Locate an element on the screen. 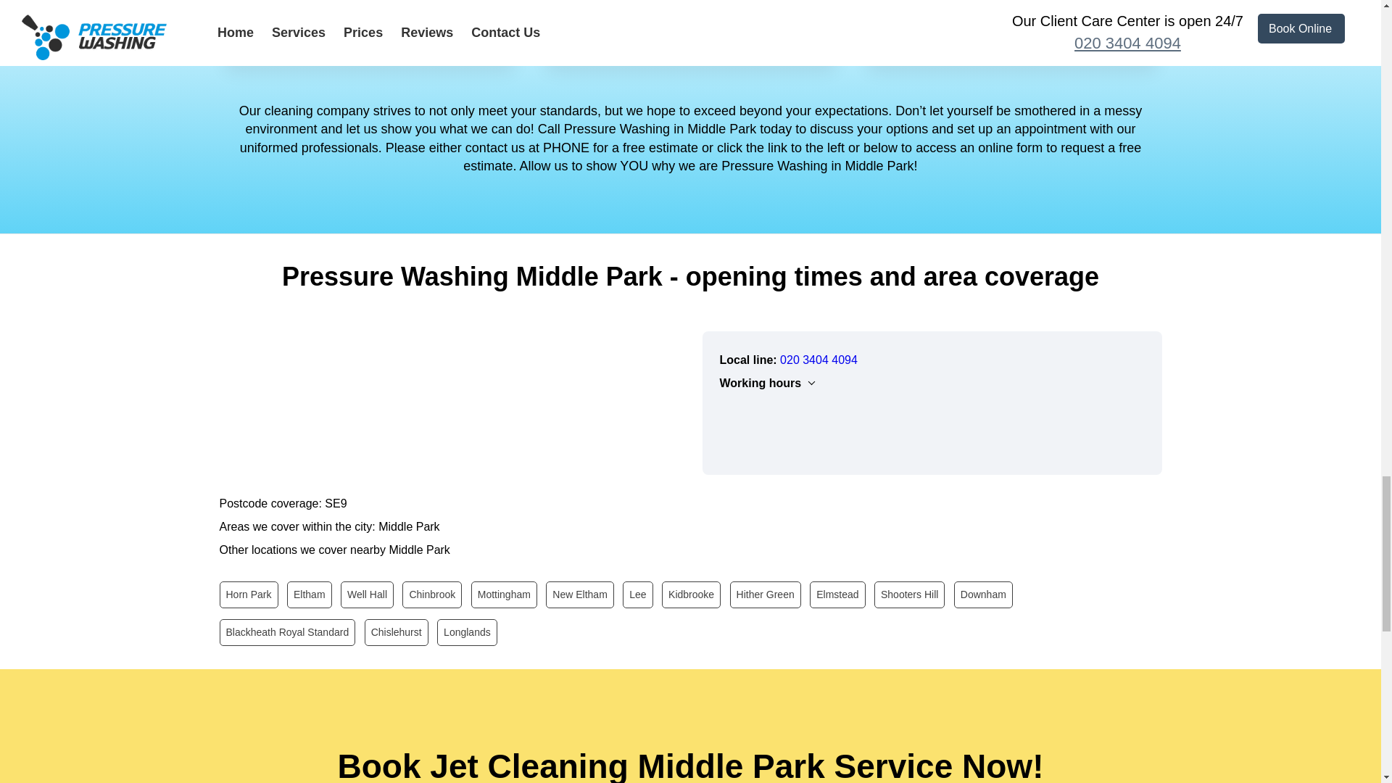 Image resolution: width=1392 pixels, height=783 pixels. 020 3404 4094 is located at coordinates (818, 360).